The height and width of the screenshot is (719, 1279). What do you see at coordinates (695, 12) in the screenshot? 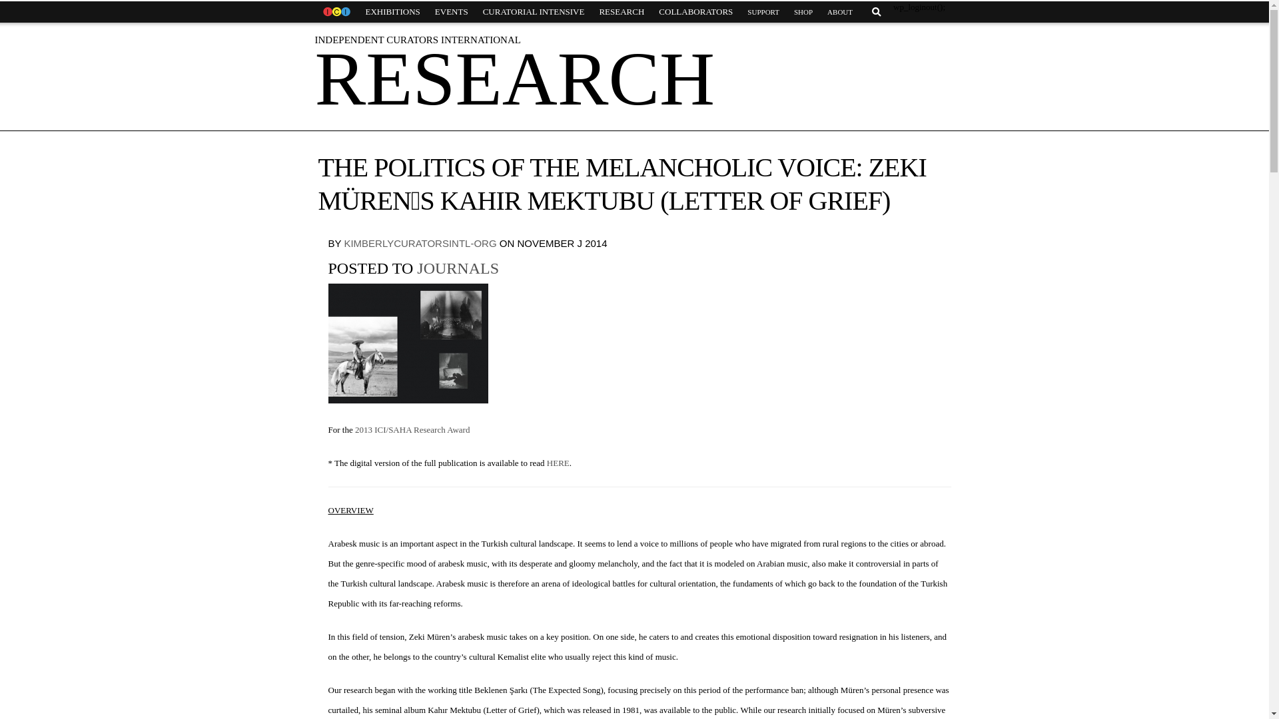
I see `COLLABORATORS` at bounding box center [695, 12].